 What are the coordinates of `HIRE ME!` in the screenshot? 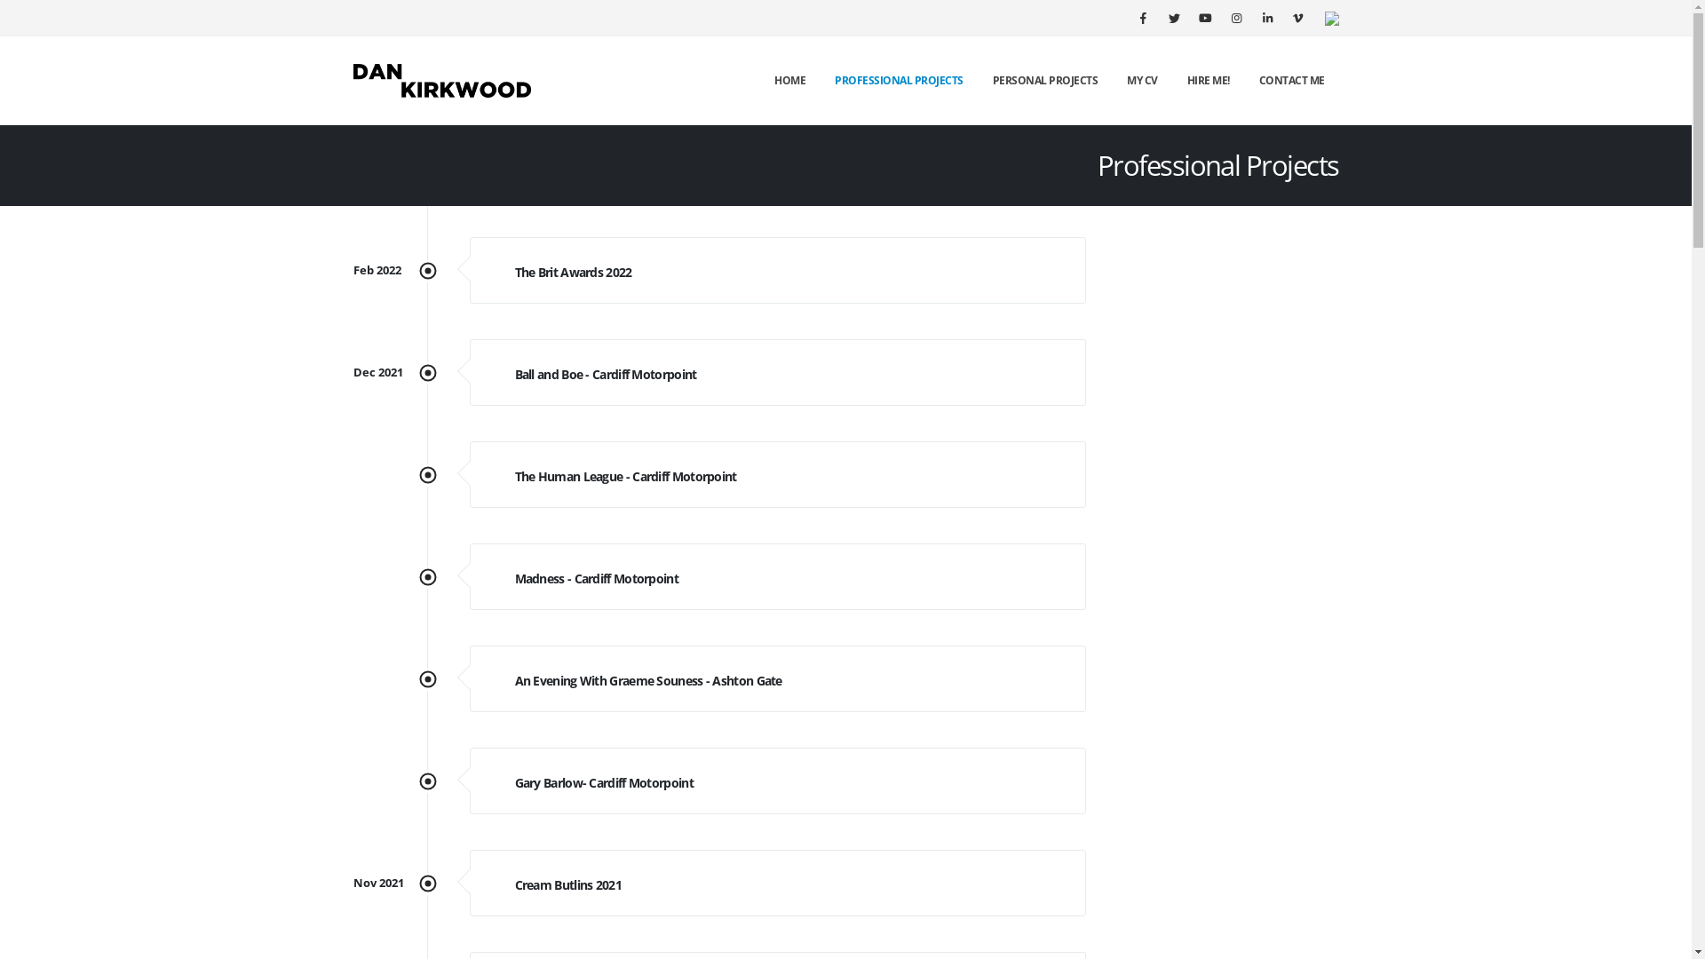 It's located at (1208, 81).